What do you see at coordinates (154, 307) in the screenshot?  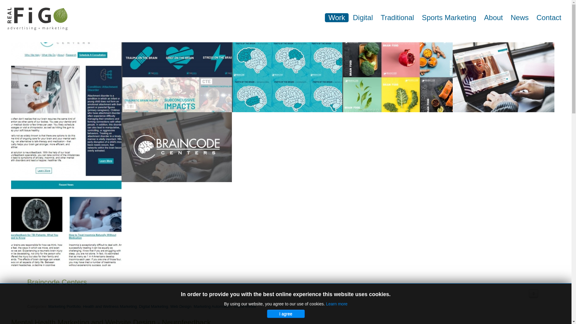 I see `Digital Marketing` at bounding box center [154, 307].